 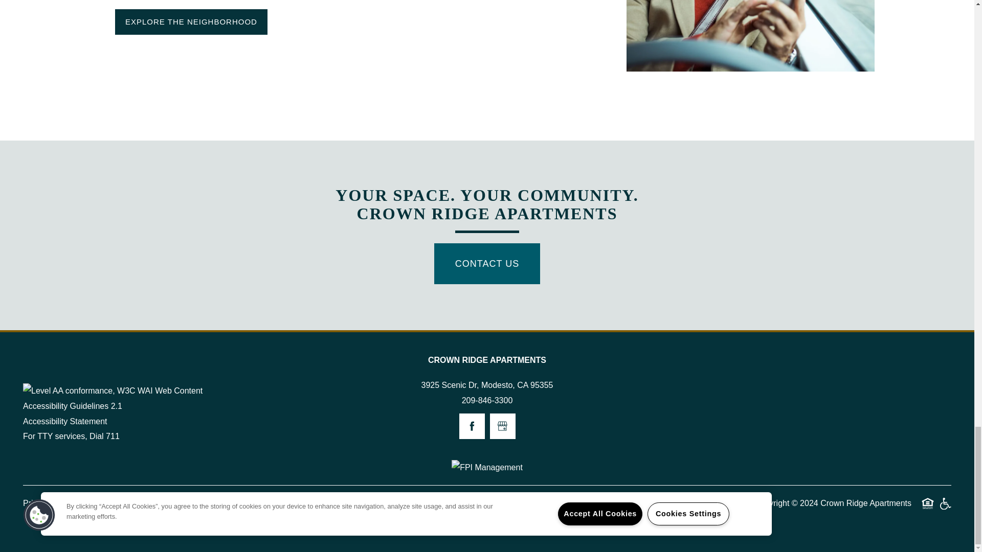 I want to click on CONTACT US, so click(x=487, y=264).